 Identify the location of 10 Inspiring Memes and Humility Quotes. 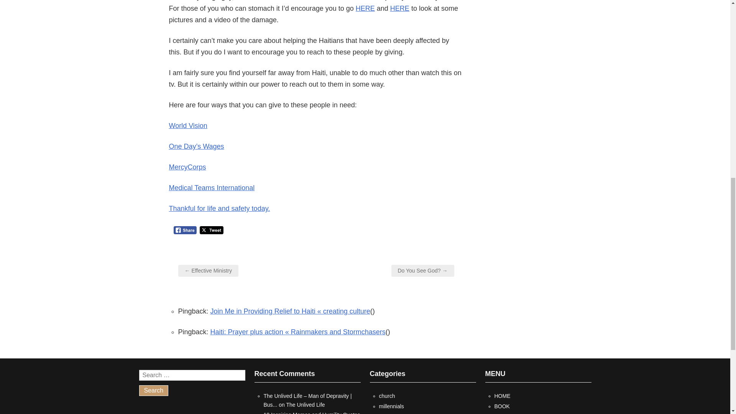
(312, 412).